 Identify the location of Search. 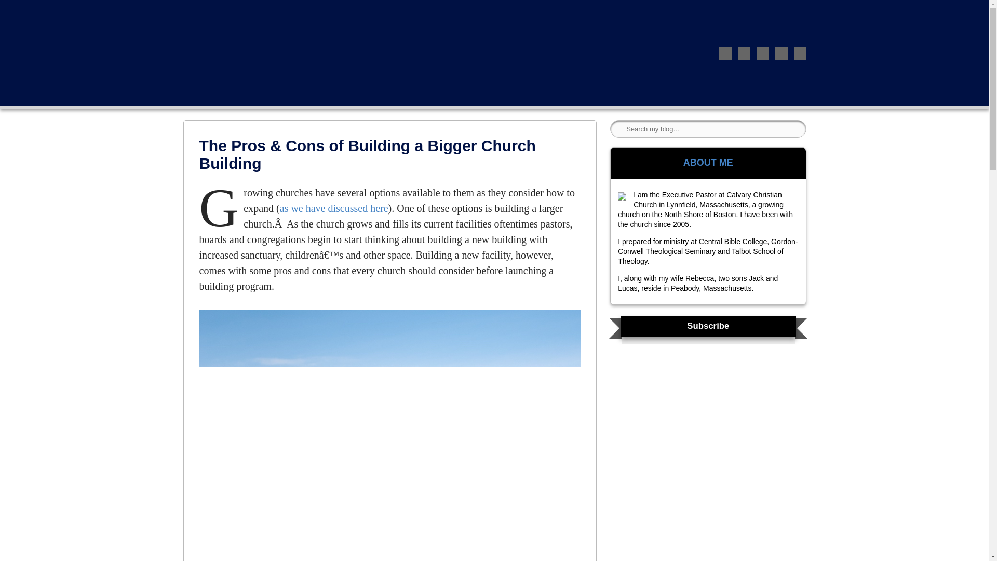
(21, 12).